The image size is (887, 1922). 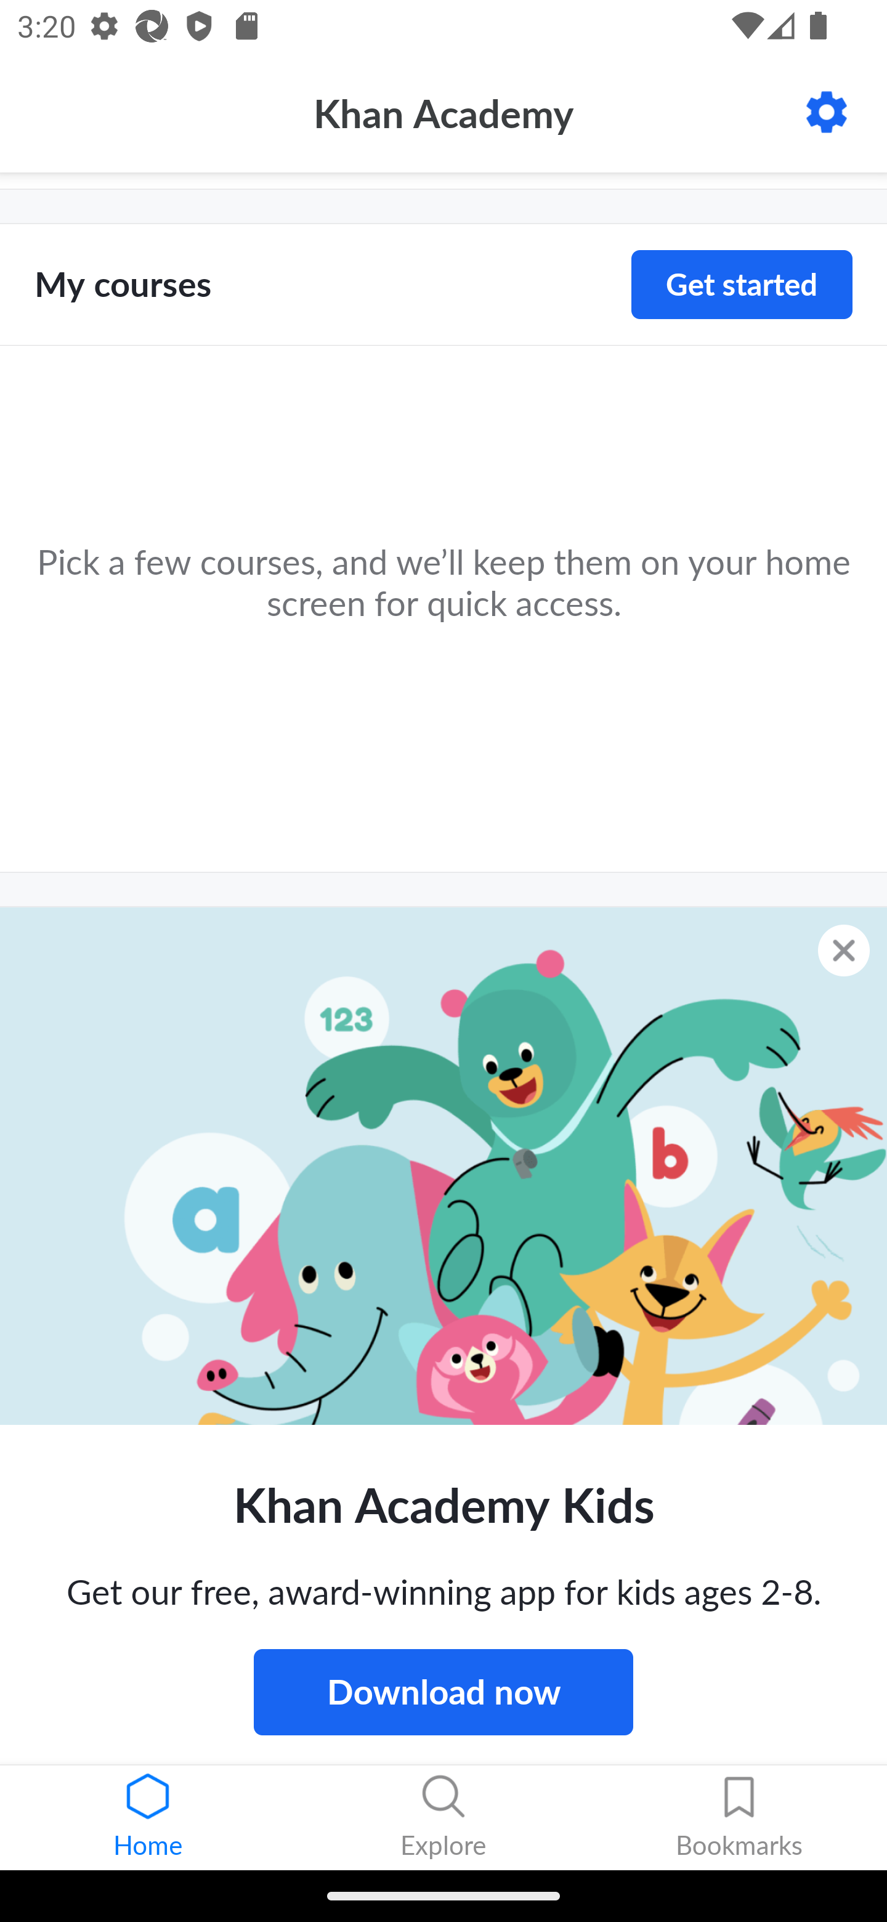 I want to click on Bookmarks, so click(x=739, y=1818).